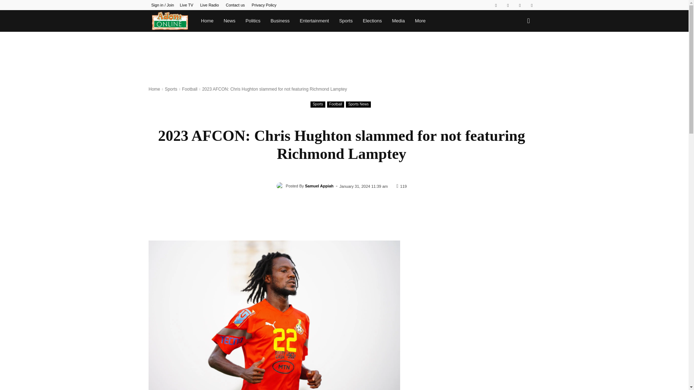  I want to click on View all posts in Sports, so click(171, 89).